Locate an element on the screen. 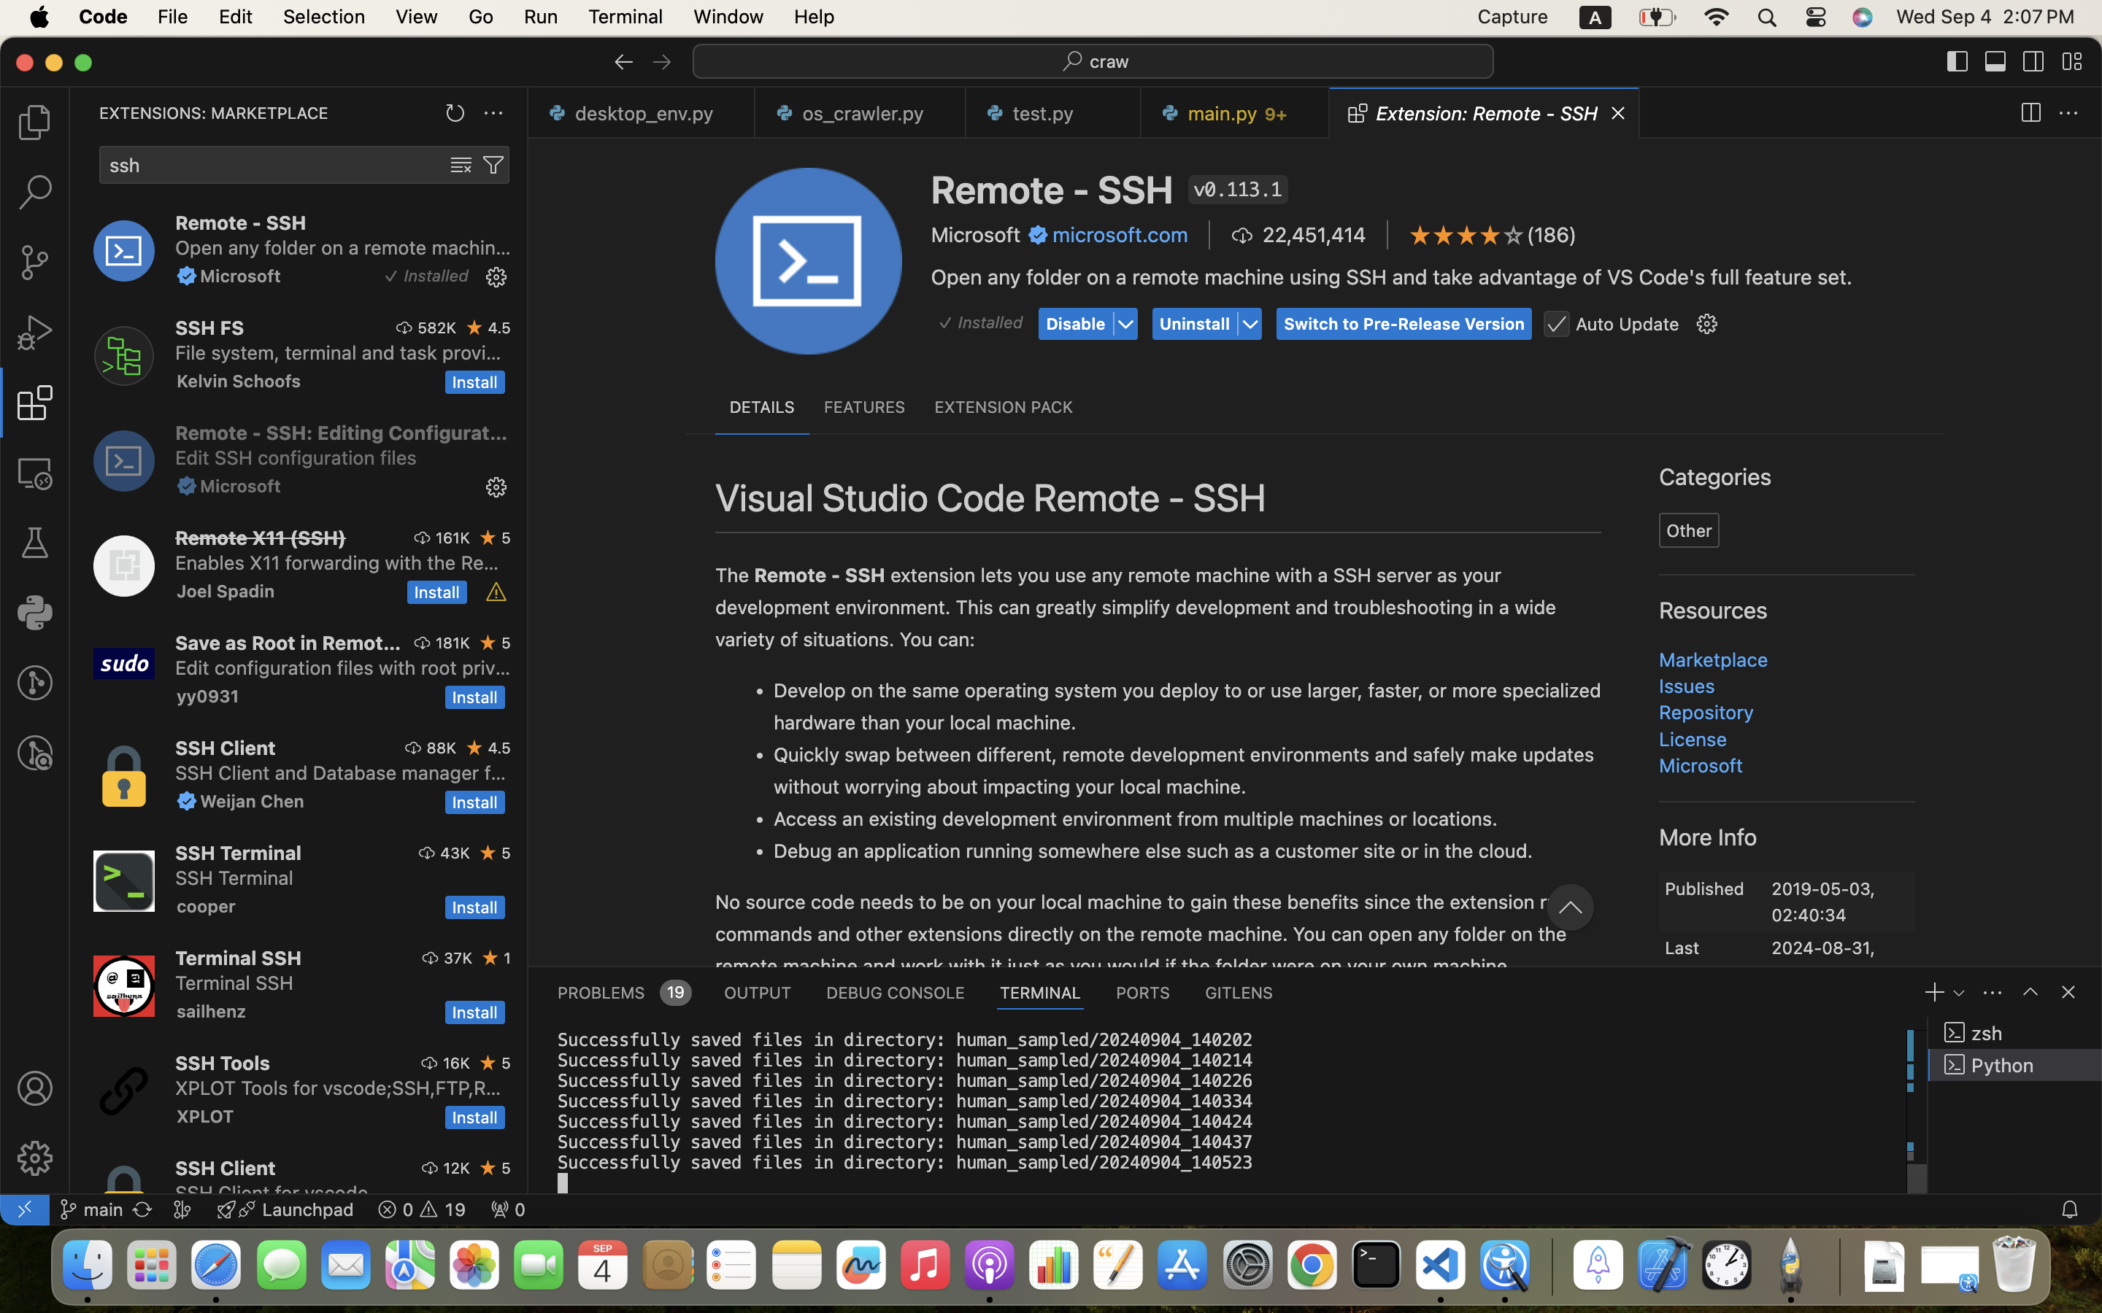 The height and width of the screenshot is (1313, 2102).  is located at coordinates (662, 61).